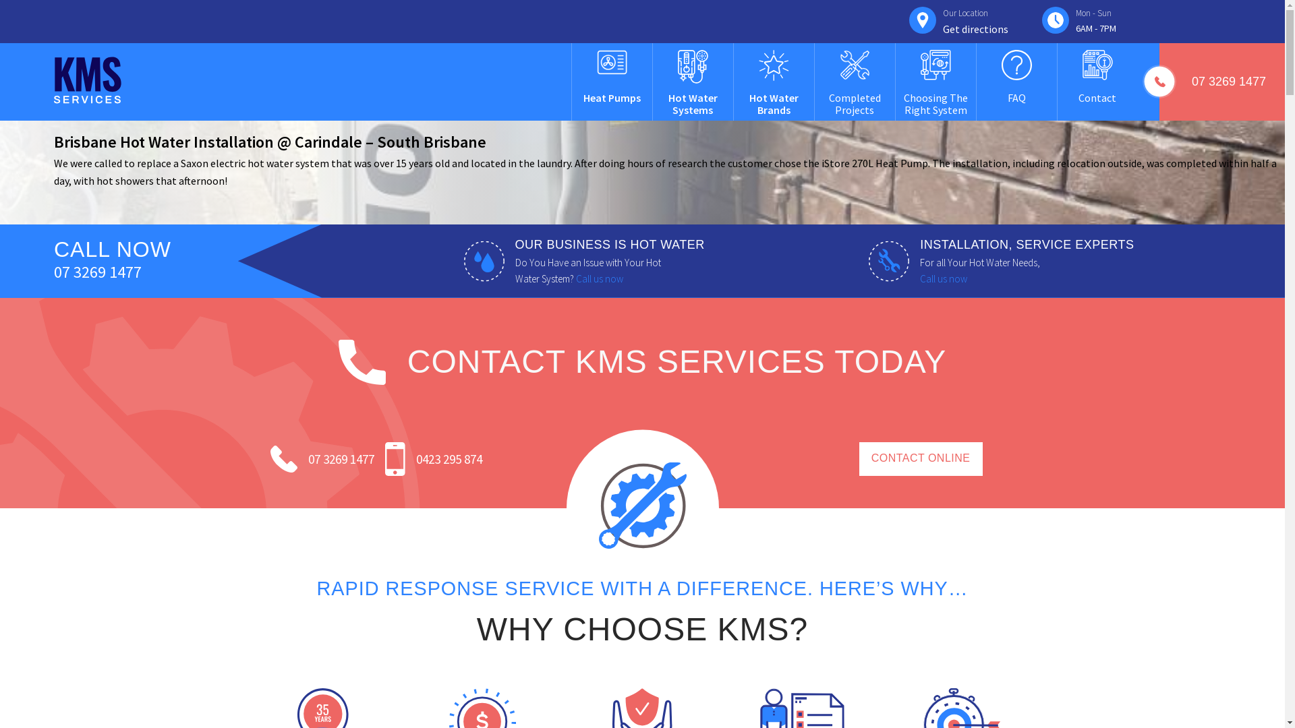 The height and width of the screenshot is (728, 1295). Describe the element at coordinates (449, 459) in the screenshot. I see `0423 295 874` at that location.